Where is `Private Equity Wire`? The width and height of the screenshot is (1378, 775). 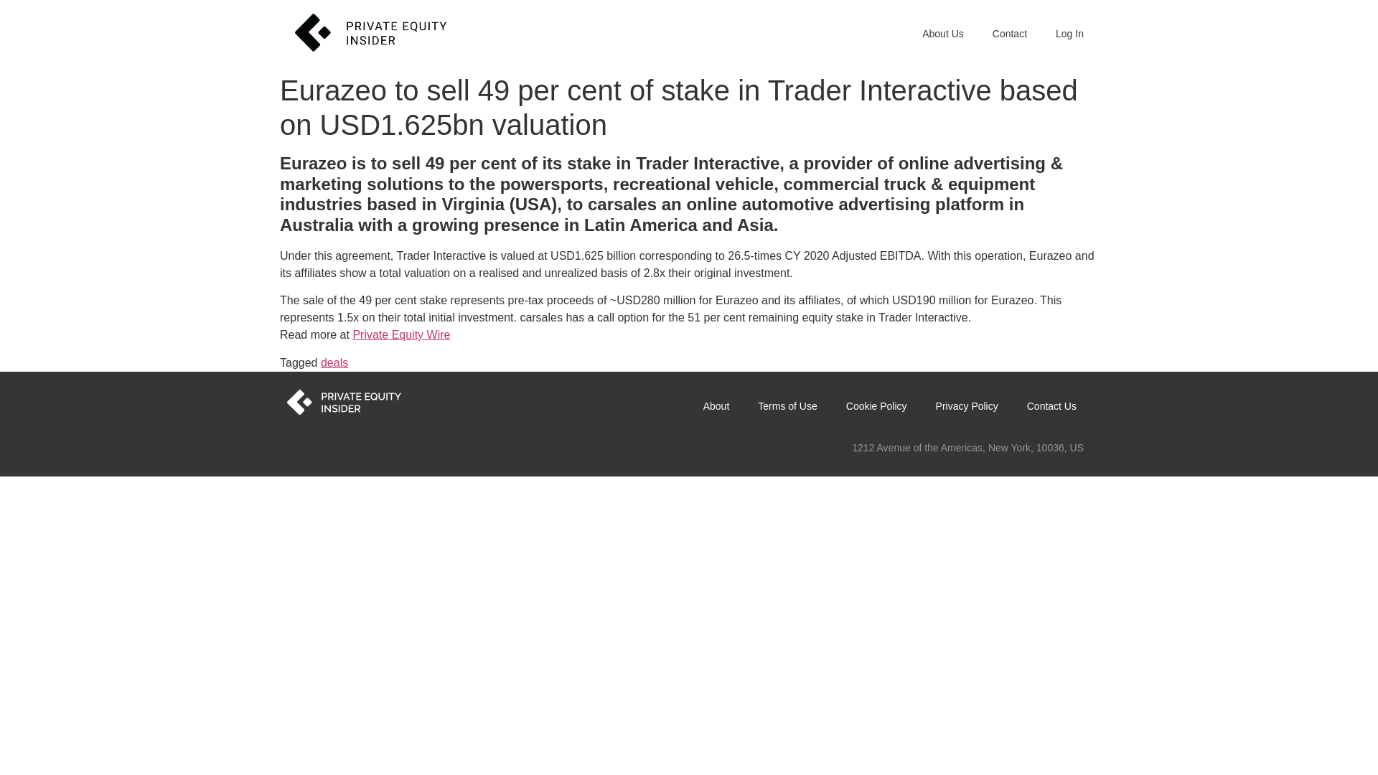 Private Equity Wire is located at coordinates (401, 334).